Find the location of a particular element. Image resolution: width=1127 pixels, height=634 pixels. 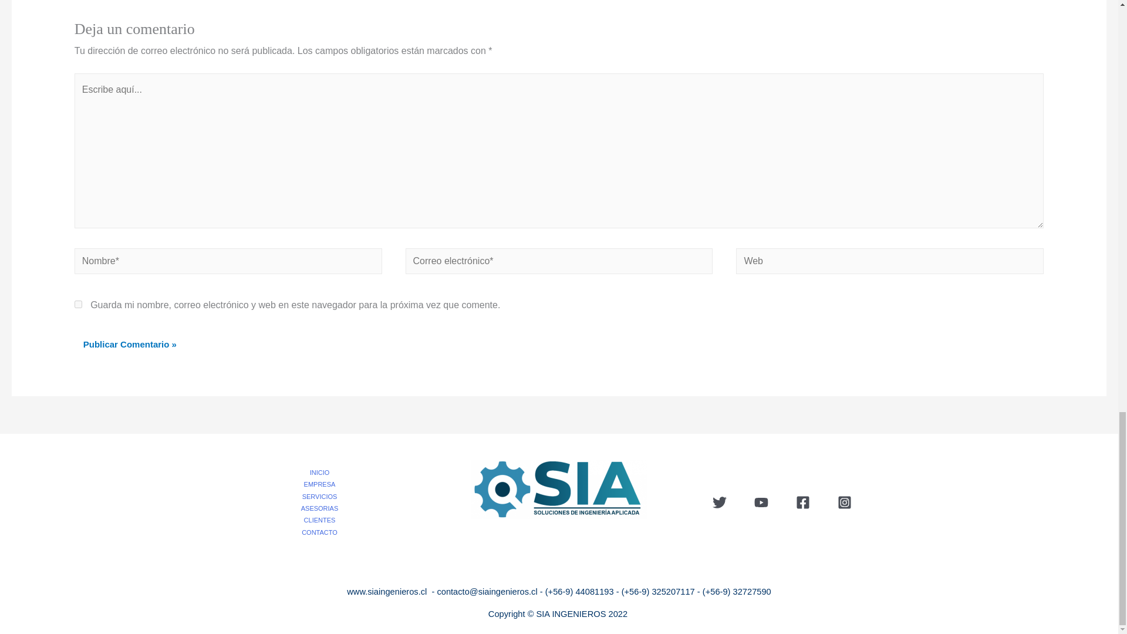

INICIO is located at coordinates (324, 472).